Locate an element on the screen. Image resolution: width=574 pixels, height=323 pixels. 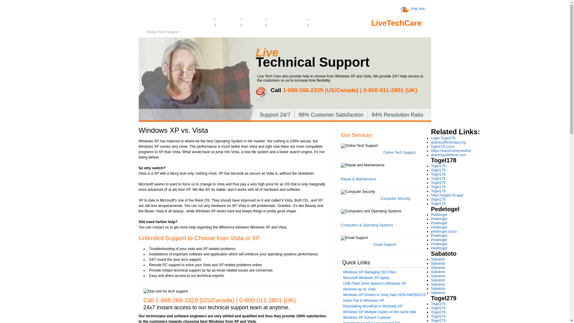
Windows XP Drivers in Sony Vaio VGN-NW28GG-B is located at coordinates (384, 295).